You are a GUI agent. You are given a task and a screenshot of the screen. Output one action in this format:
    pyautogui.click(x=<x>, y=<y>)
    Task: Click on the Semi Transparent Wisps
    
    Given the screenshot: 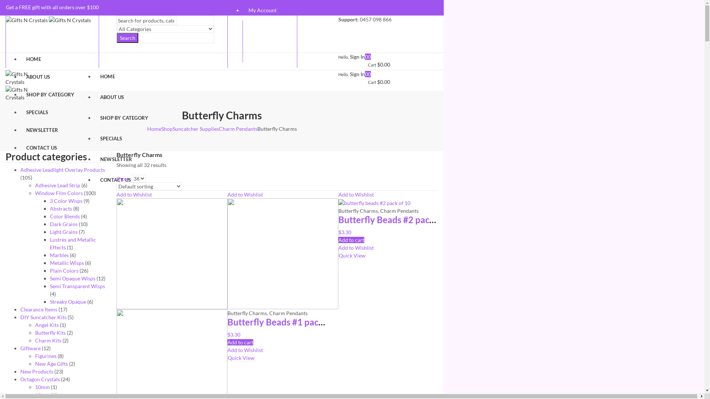 What is the action you would take?
    pyautogui.click(x=78, y=286)
    